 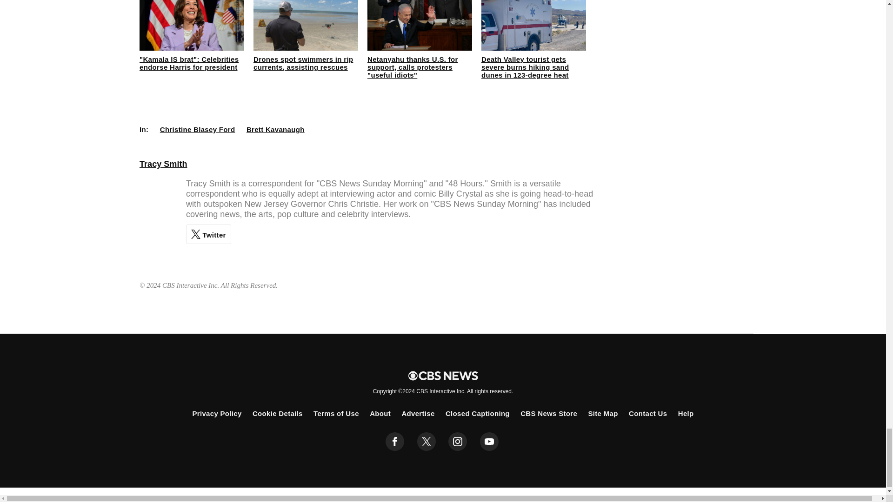 What do you see at coordinates (395, 441) in the screenshot?
I see `facebook` at bounding box center [395, 441].